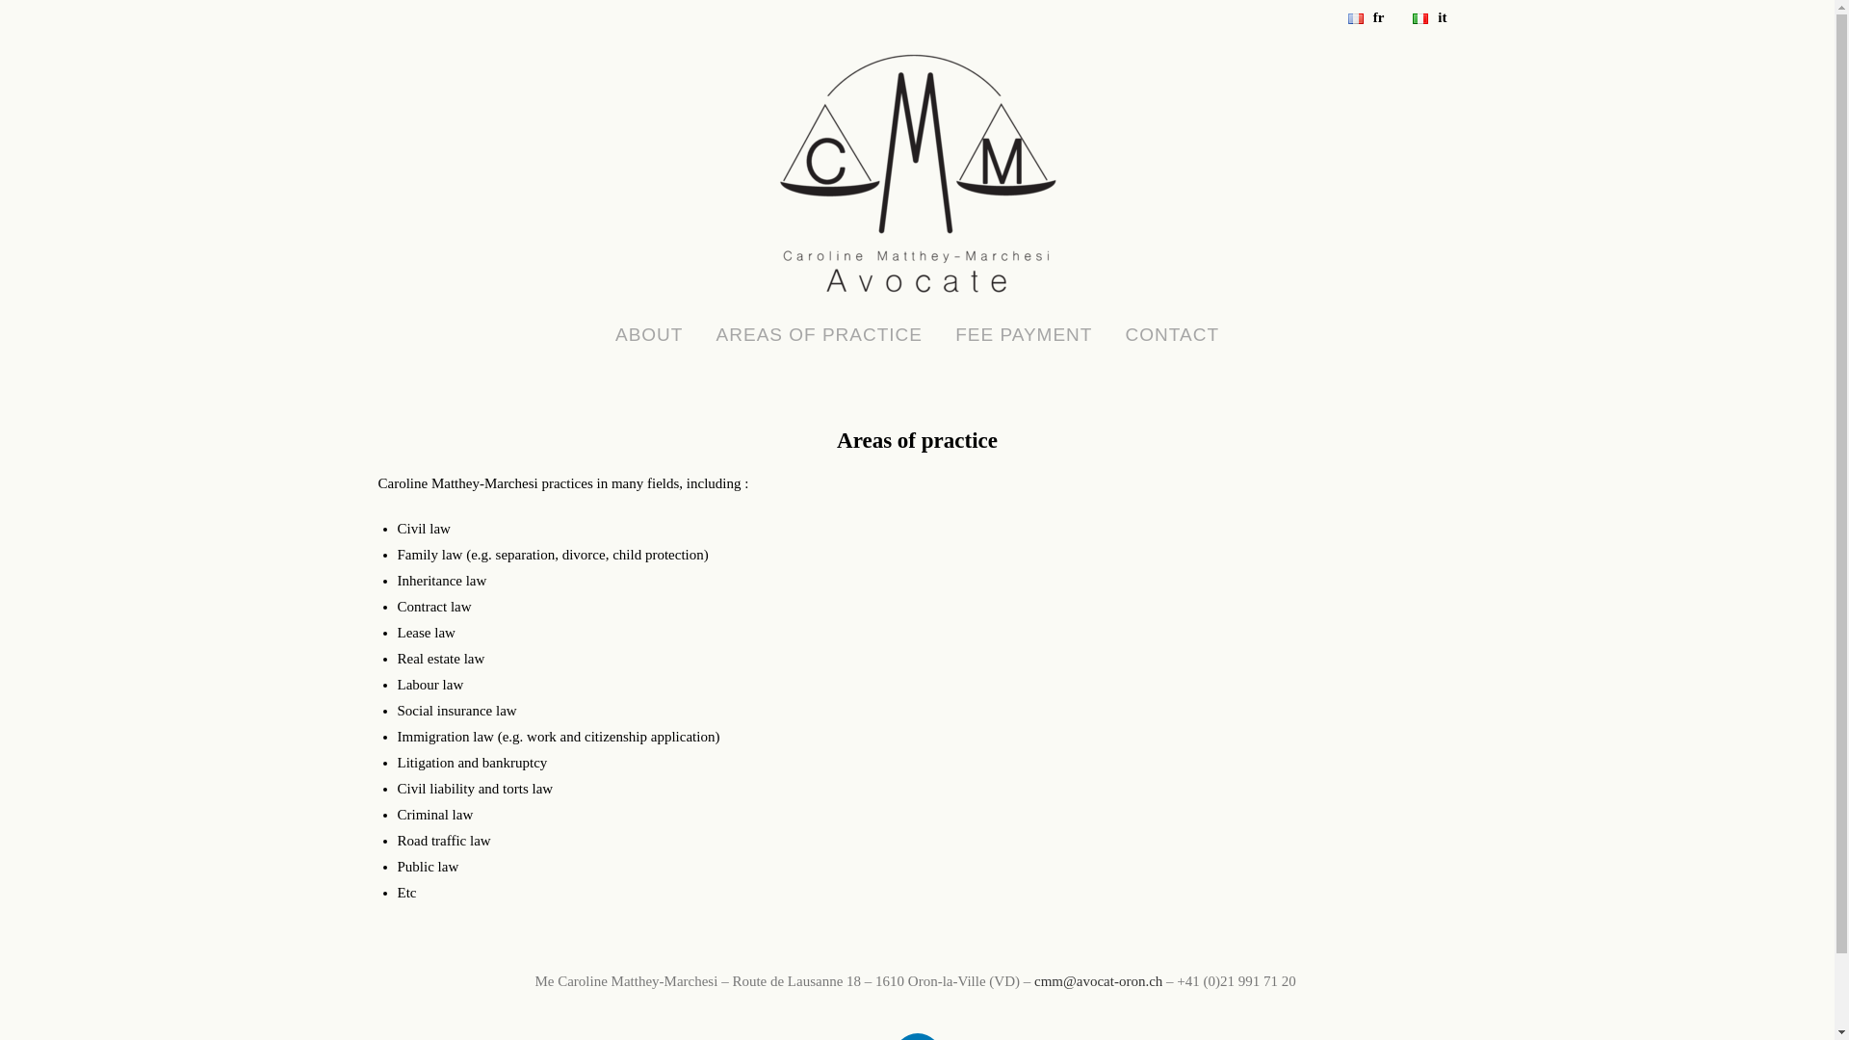 This screenshot has height=1040, width=1849. I want to click on ABOUT, so click(649, 335).